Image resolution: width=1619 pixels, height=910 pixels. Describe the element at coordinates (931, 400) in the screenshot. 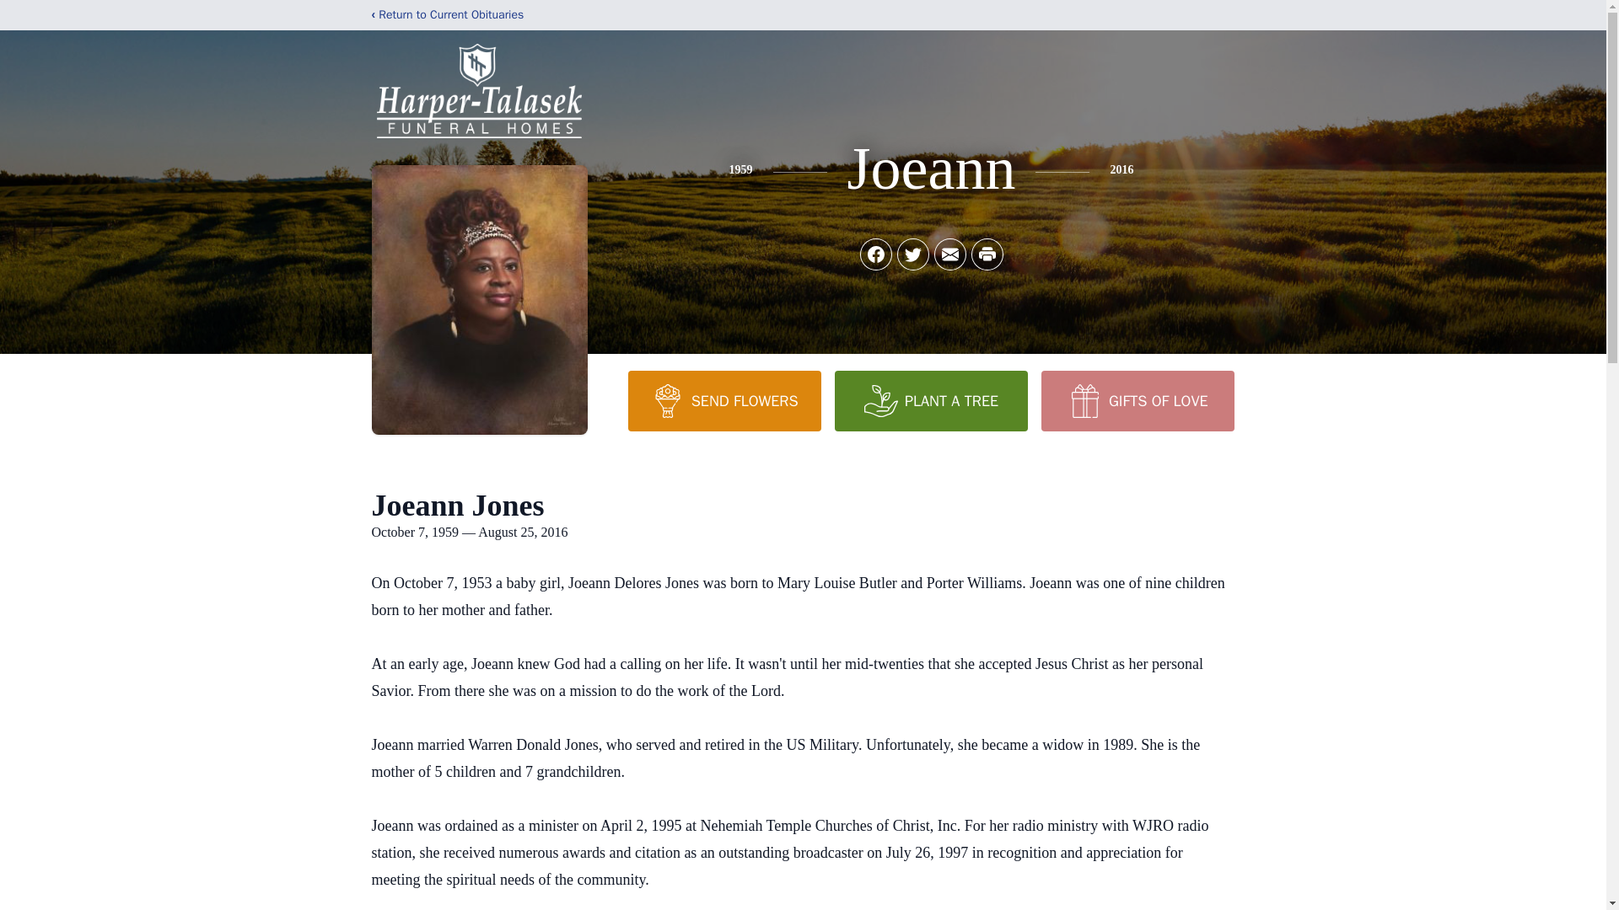

I see `PLANT A TREE` at that location.